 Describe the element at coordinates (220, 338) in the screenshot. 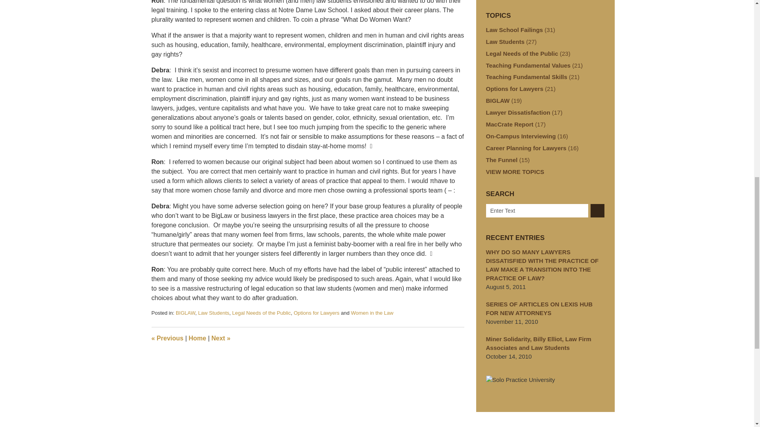

I see `Can We Expect the Legal Media to Think Outside the Box?` at that location.